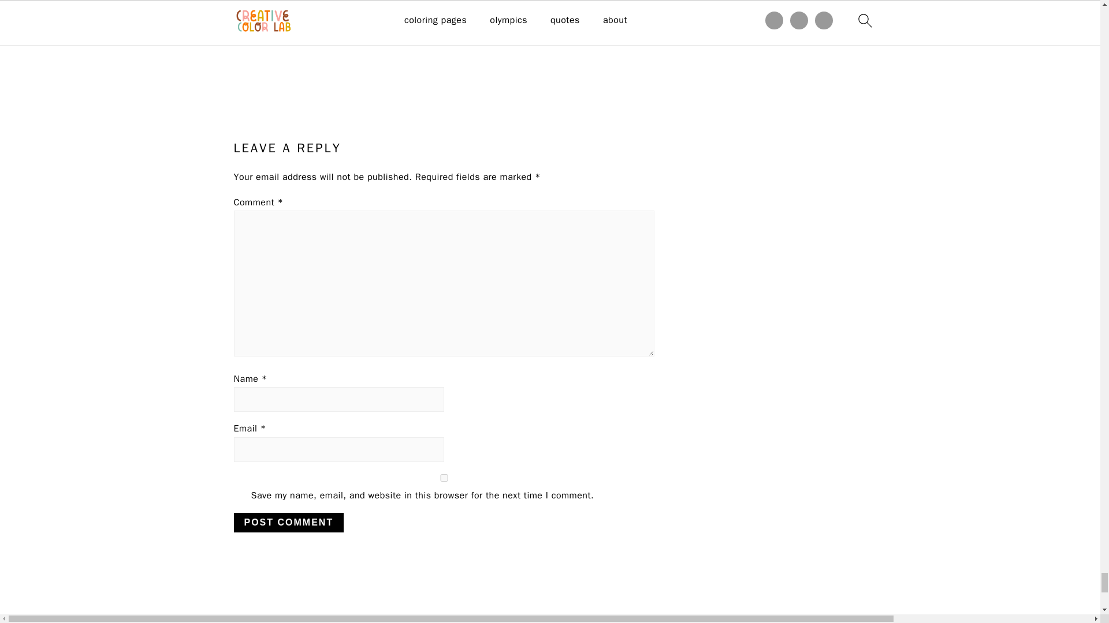 This screenshot has height=623, width=1109. I want to click on Post Comment, so click(288, 523).